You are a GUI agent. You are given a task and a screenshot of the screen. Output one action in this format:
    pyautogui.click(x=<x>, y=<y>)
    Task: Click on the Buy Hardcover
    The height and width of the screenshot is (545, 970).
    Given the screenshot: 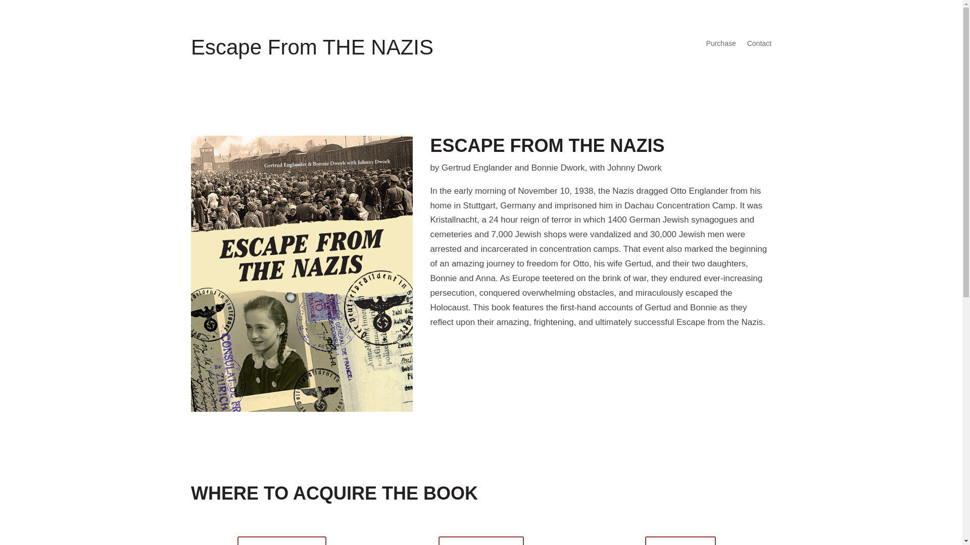 What is the action you would take?
    pyautogui.click(x=282, y=540)
    